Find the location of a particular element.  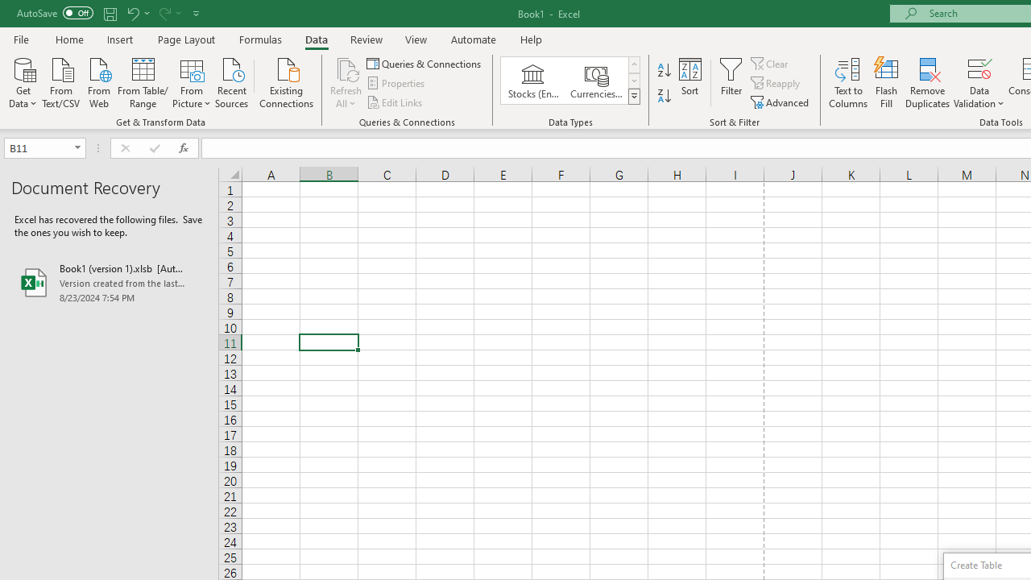

Row up is located at coordinates (633, 64).